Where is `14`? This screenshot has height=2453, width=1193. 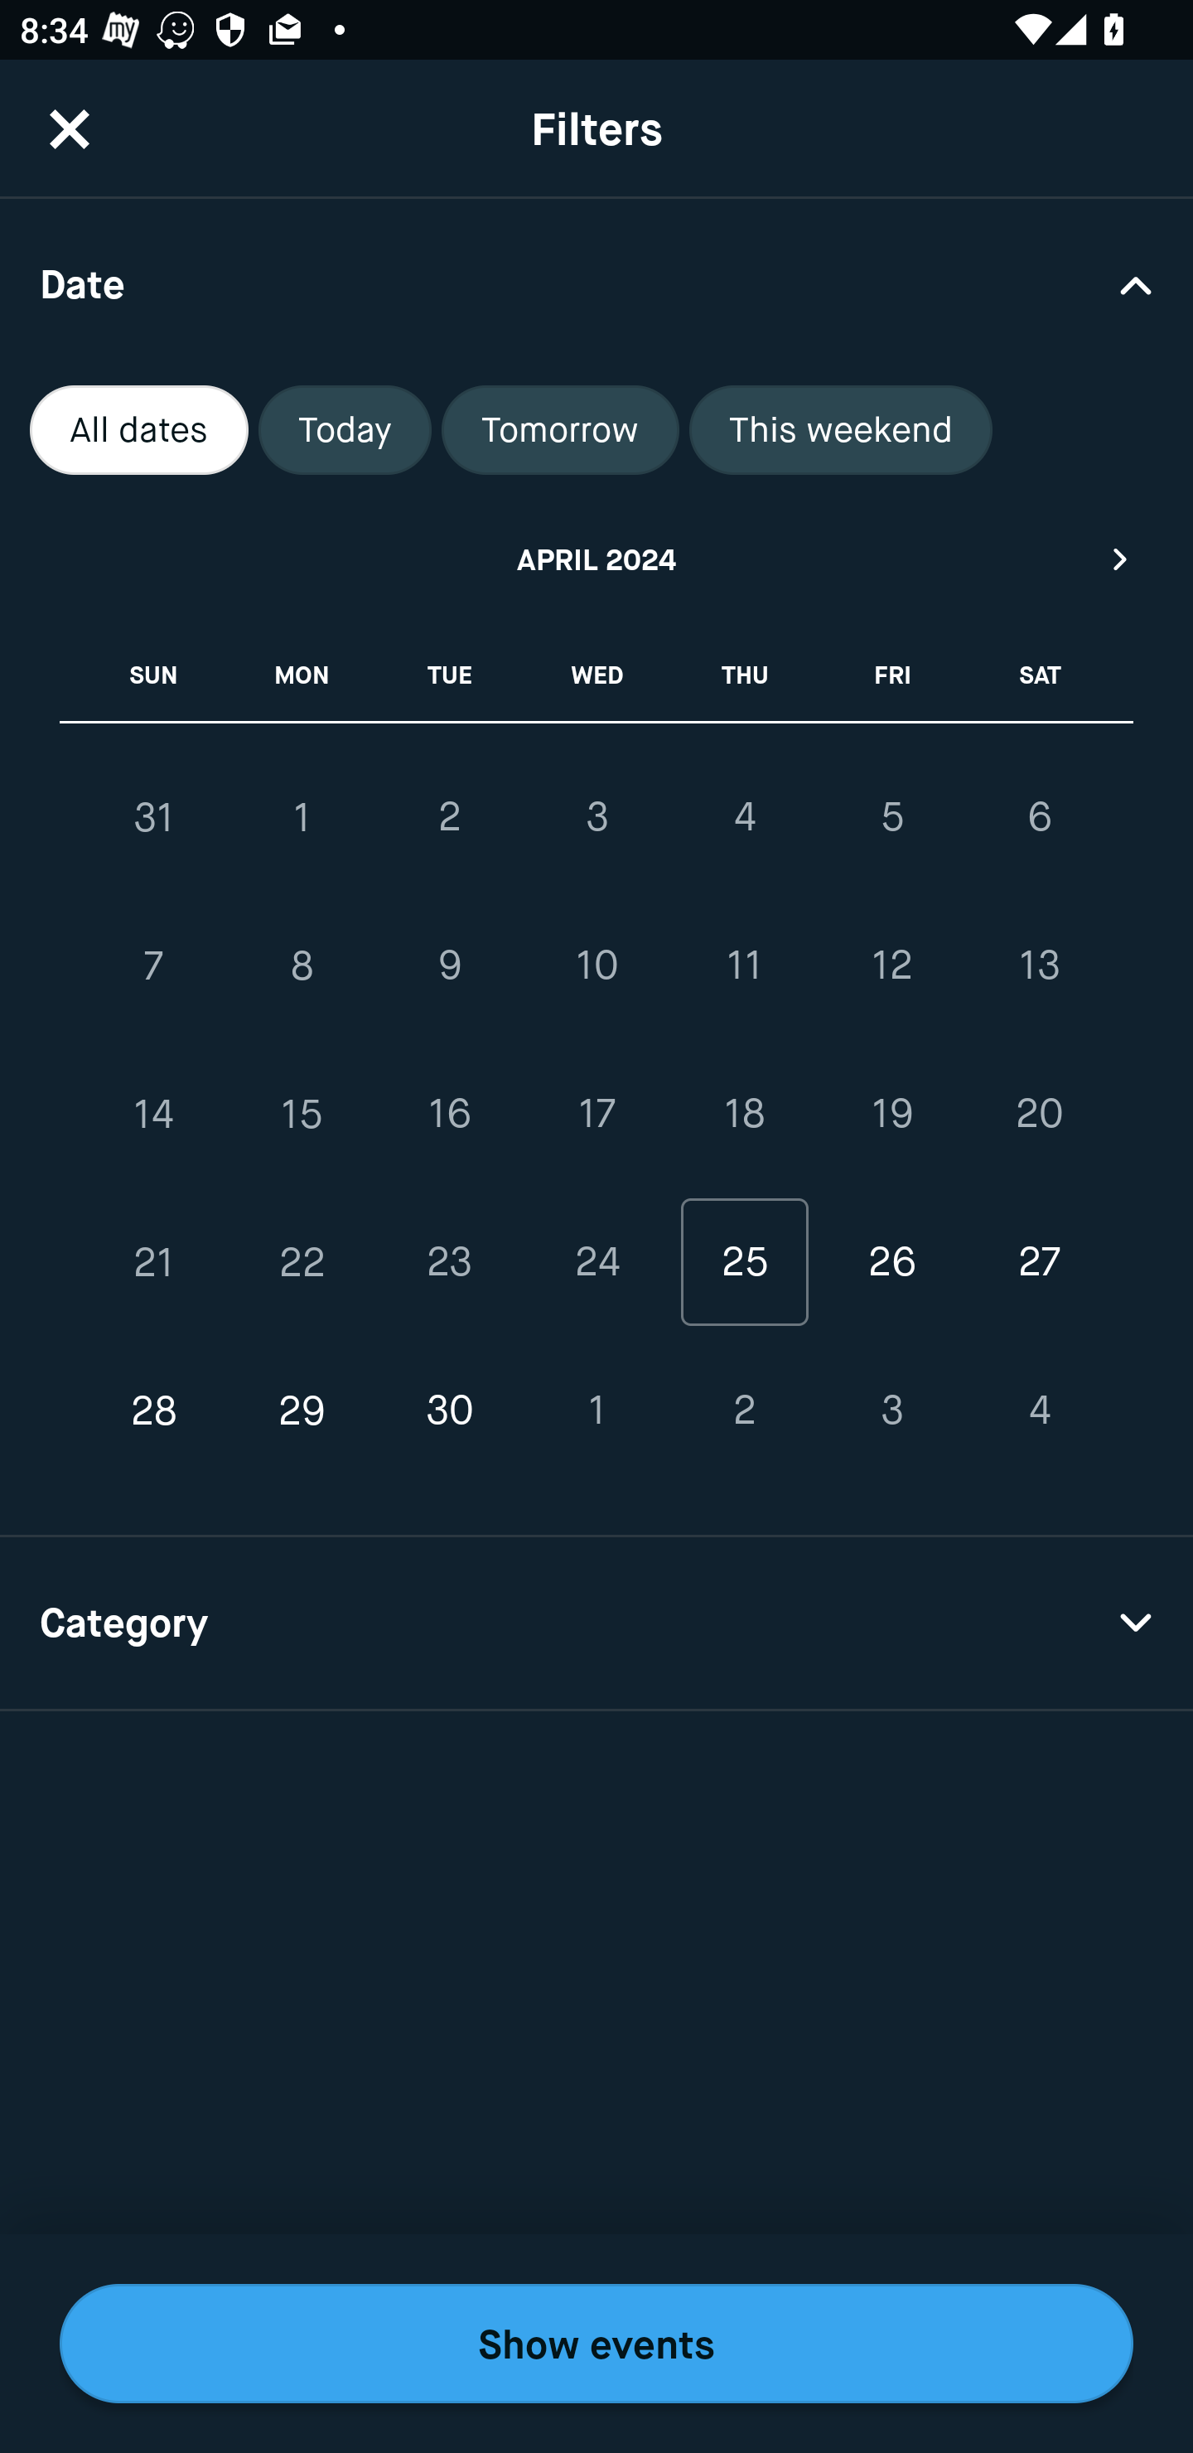 14 is located at coordinates (154, 1114).